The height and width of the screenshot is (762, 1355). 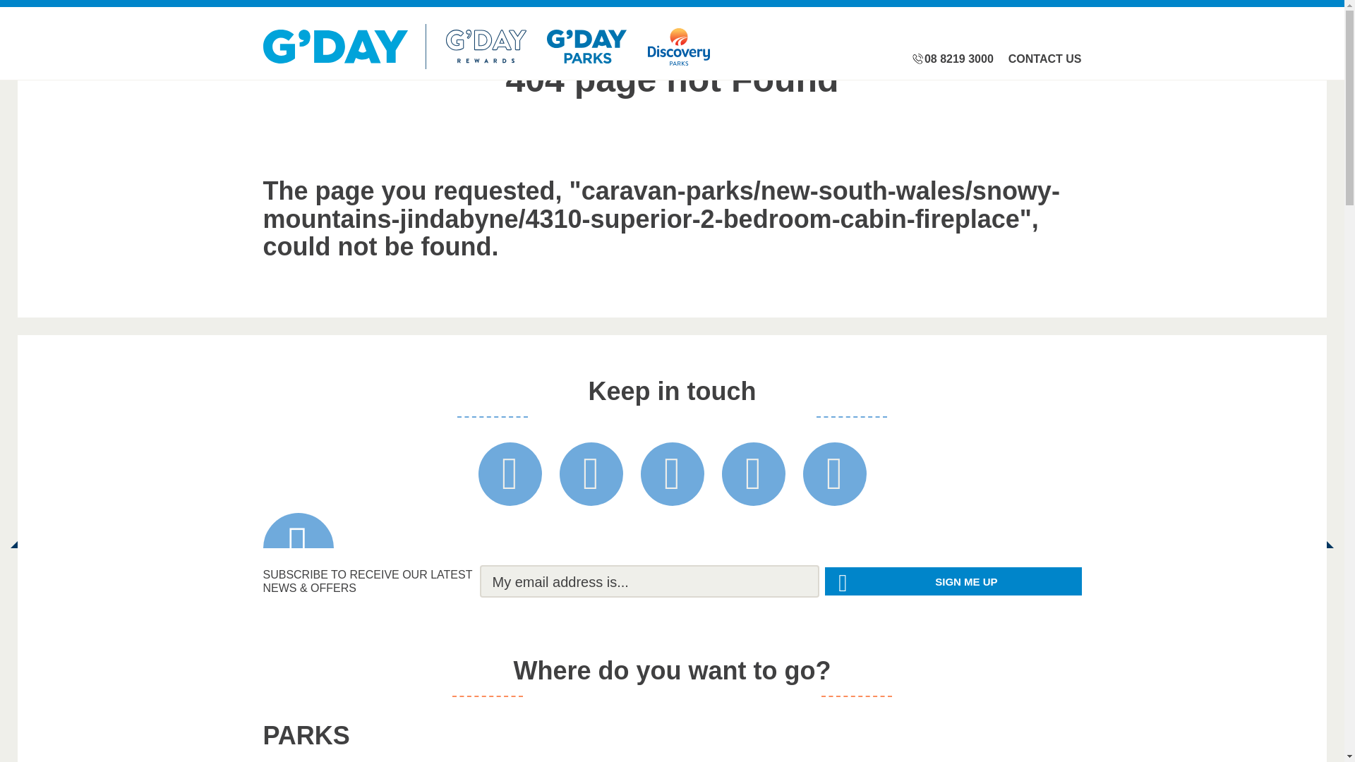 What do you see at coordinates (673, 474) in the screenshot?
I see `Instagram` at bounding box center [673, 474].